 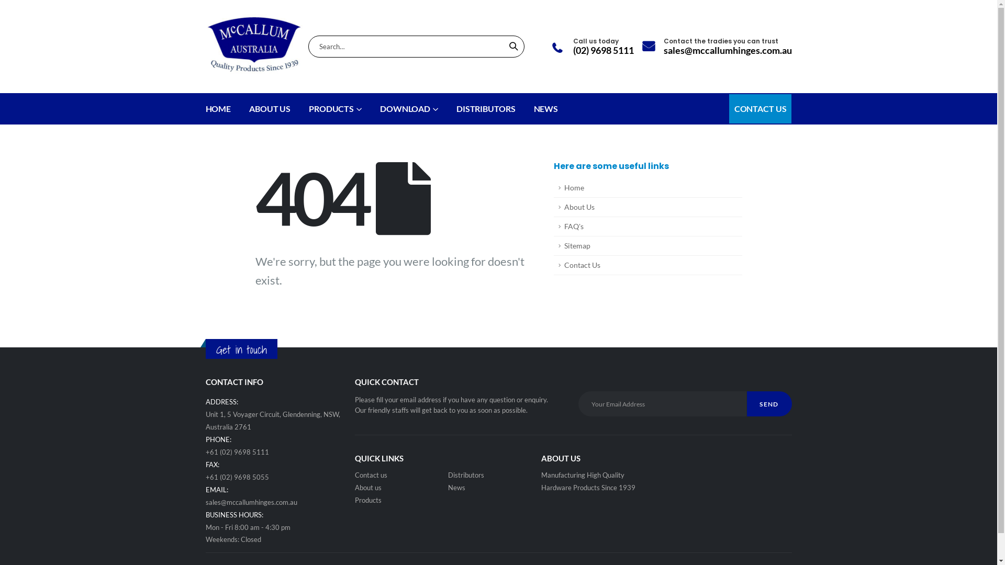 I want to click on News, so click(x=456, y=488).